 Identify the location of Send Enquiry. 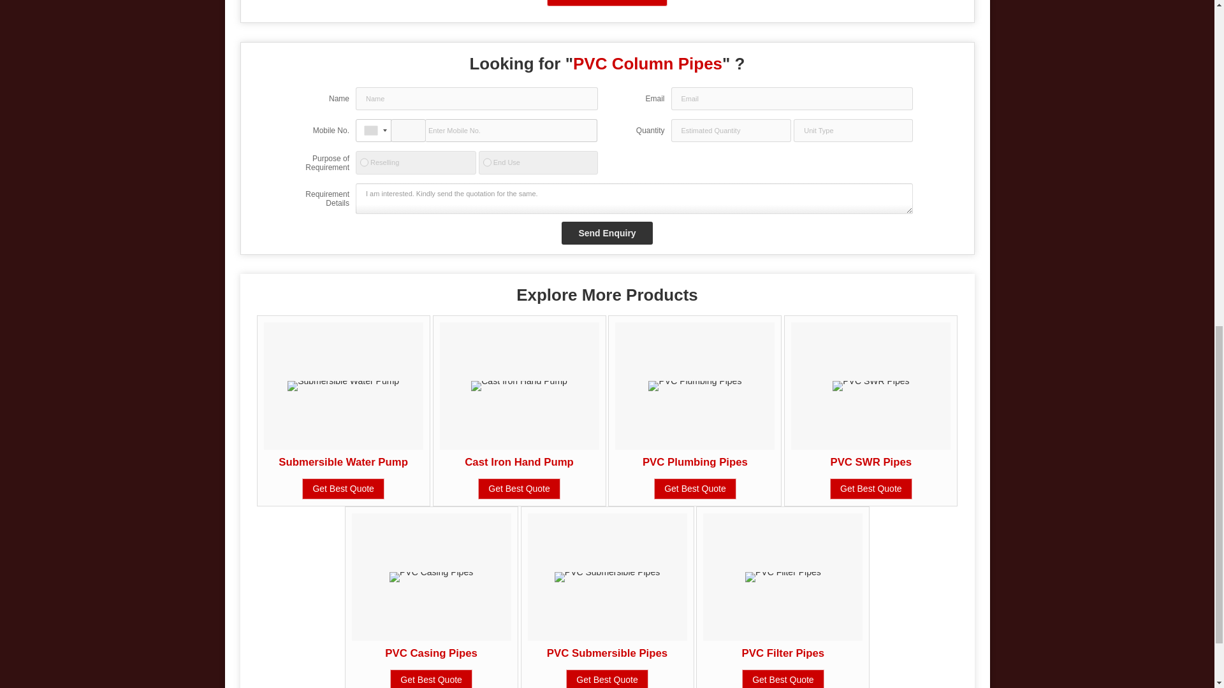
(607, 233).